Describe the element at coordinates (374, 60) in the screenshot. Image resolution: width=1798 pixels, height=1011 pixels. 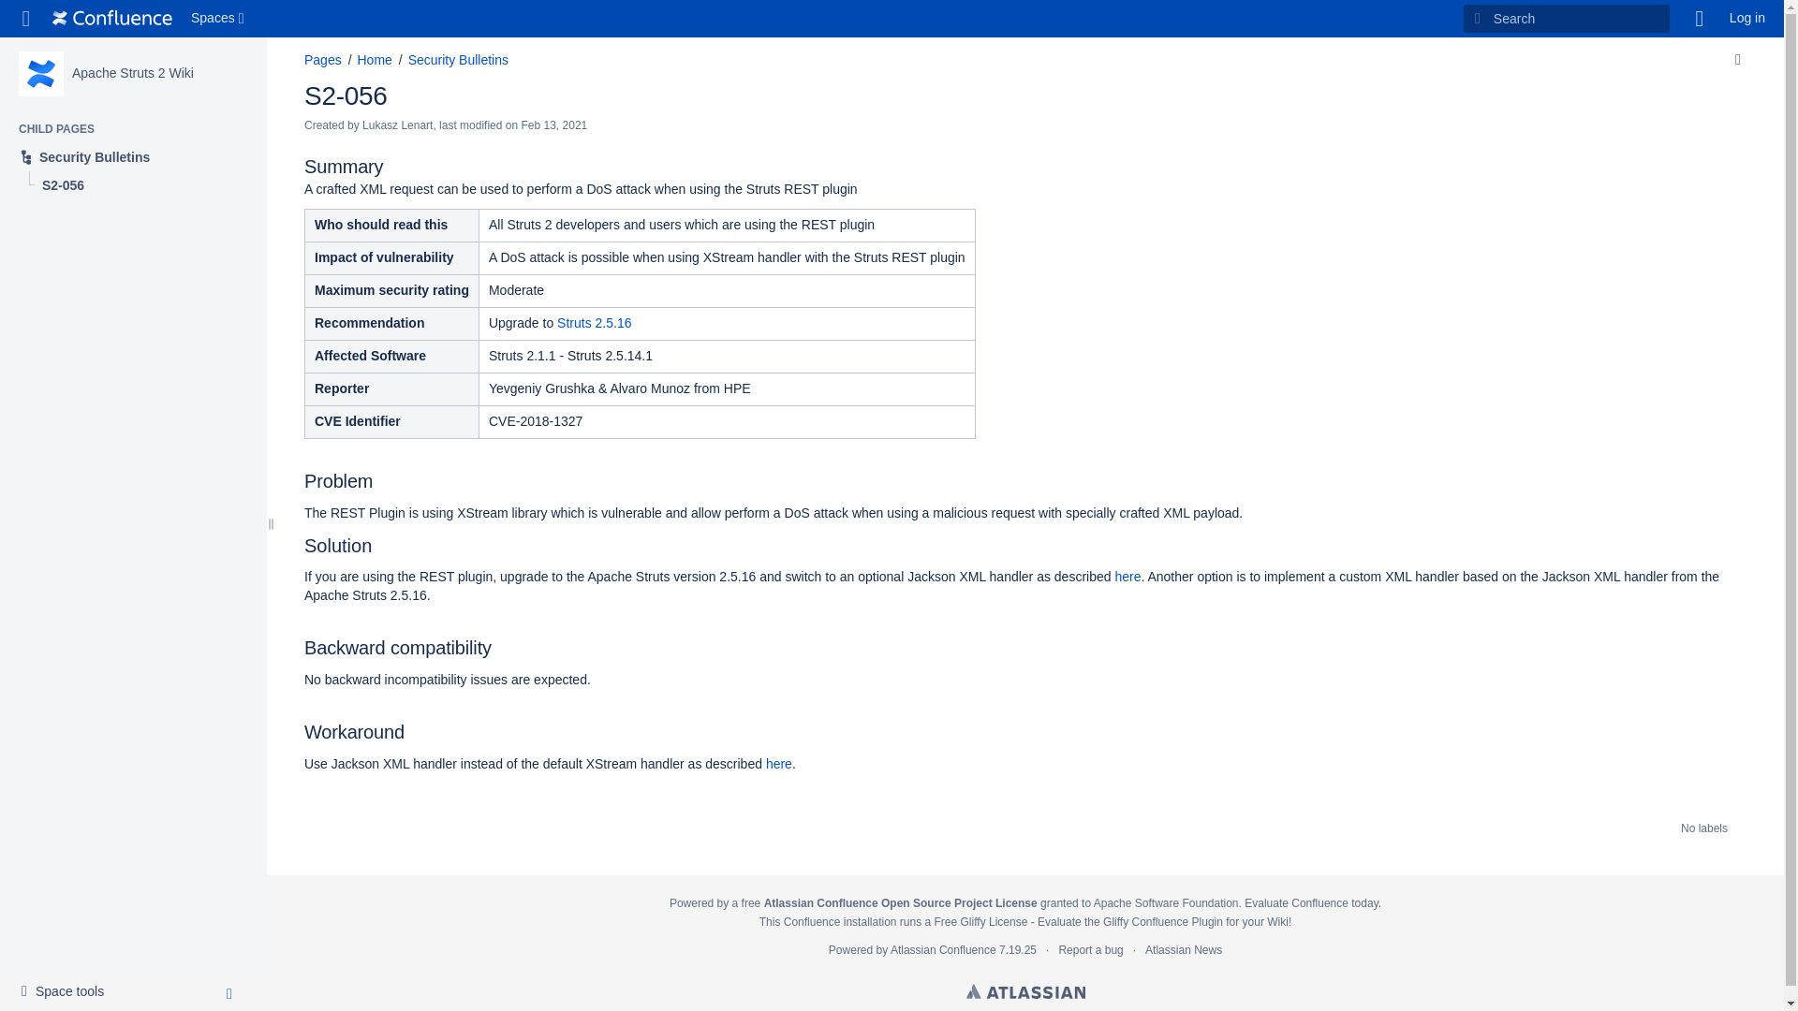
I see `Lukasz Lenart` at that location.